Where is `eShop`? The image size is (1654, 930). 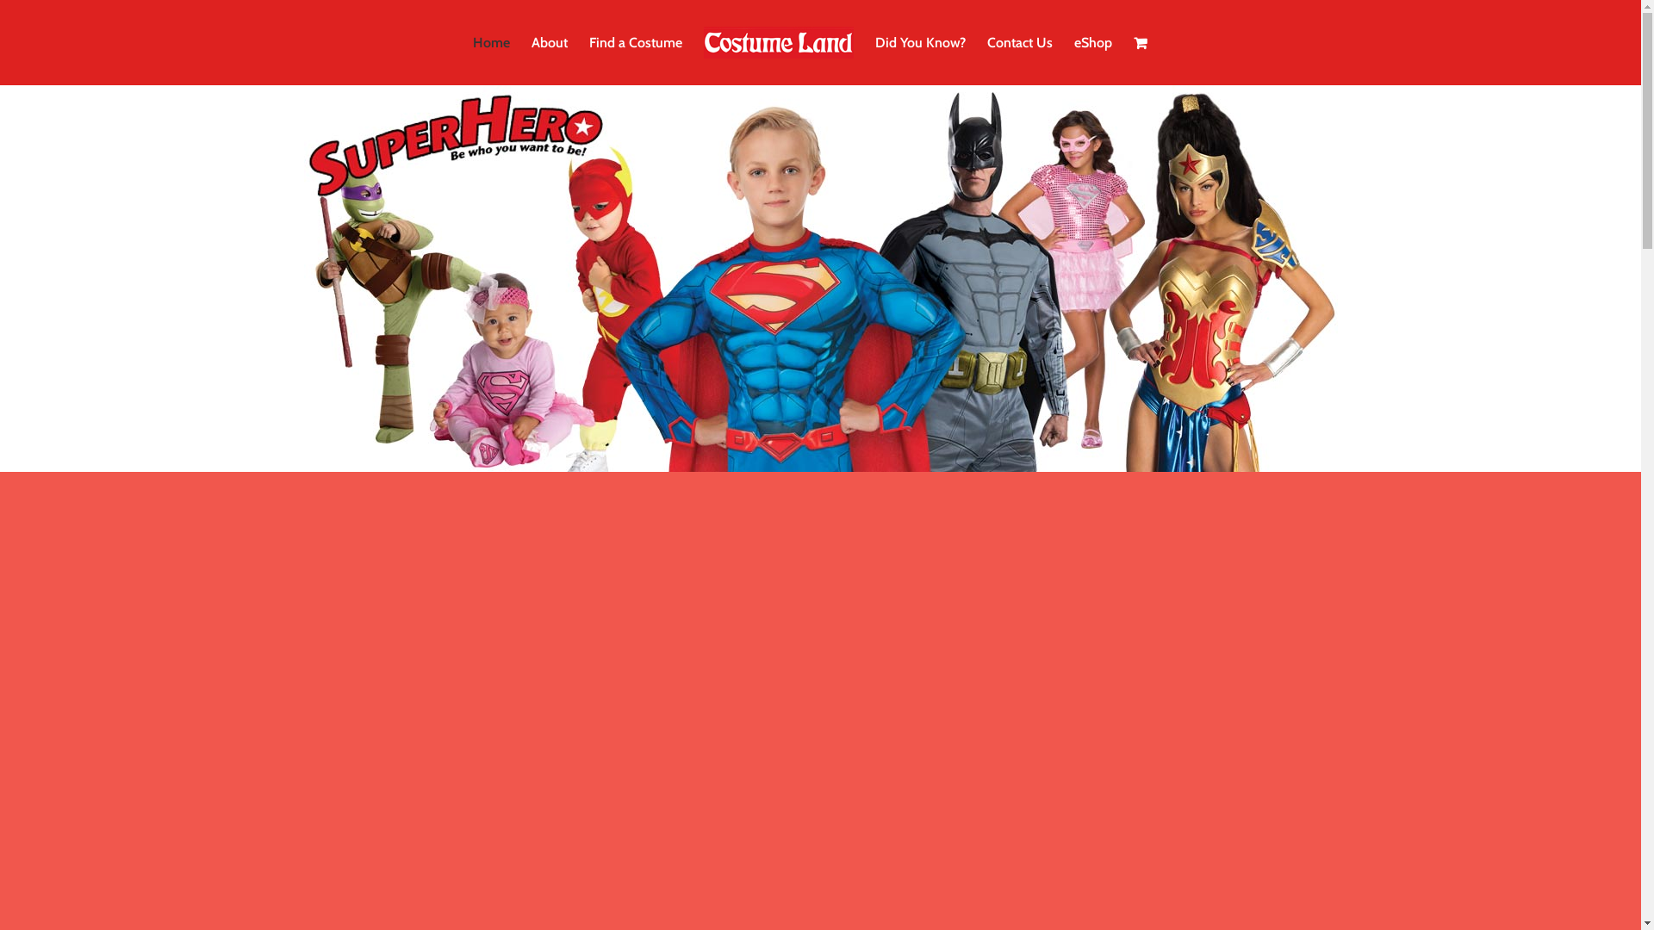
eShop is located at coordinates (1093, 43).